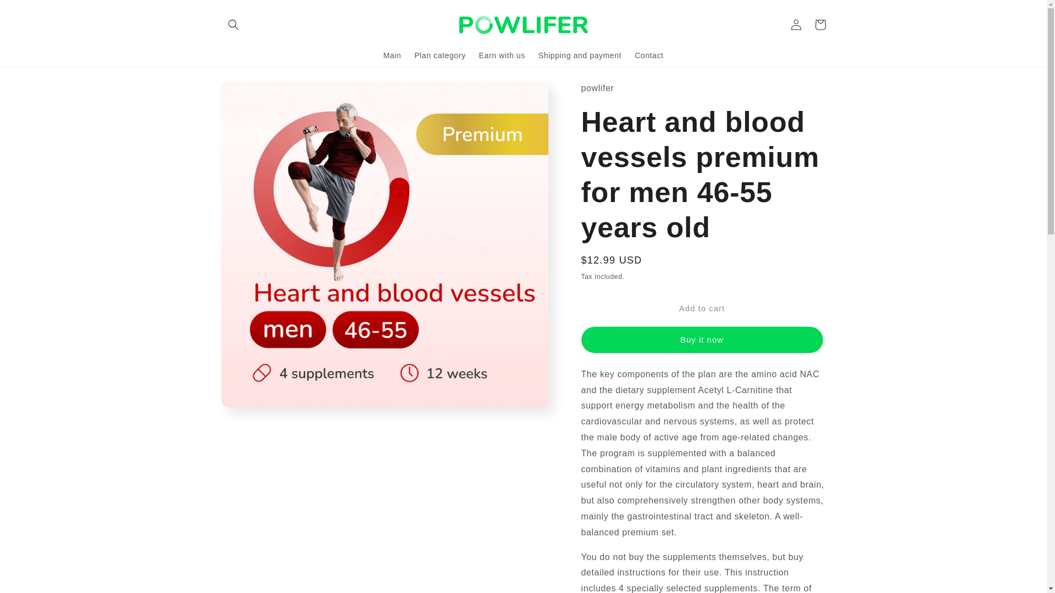 Image resolution: width=1055 pixels, height=593 pixels. Describe the element at coordinates (440, 55) in the screenshot. I see `Plan category` at that location.